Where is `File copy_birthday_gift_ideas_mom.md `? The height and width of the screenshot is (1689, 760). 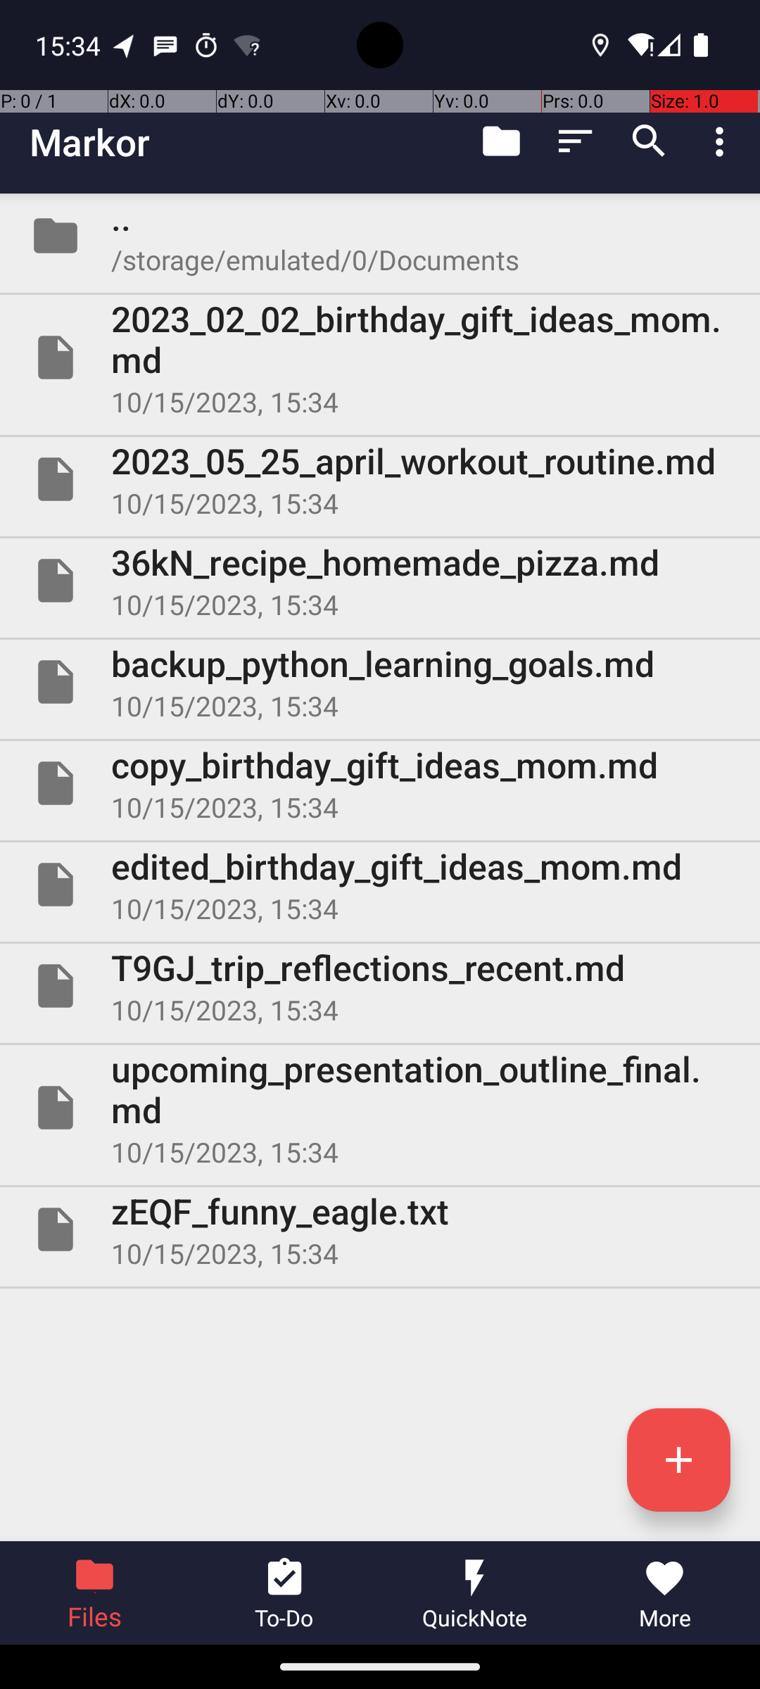 File copy_birthday_gift_ideas_mom.md  is located at coordinates (380, 783).